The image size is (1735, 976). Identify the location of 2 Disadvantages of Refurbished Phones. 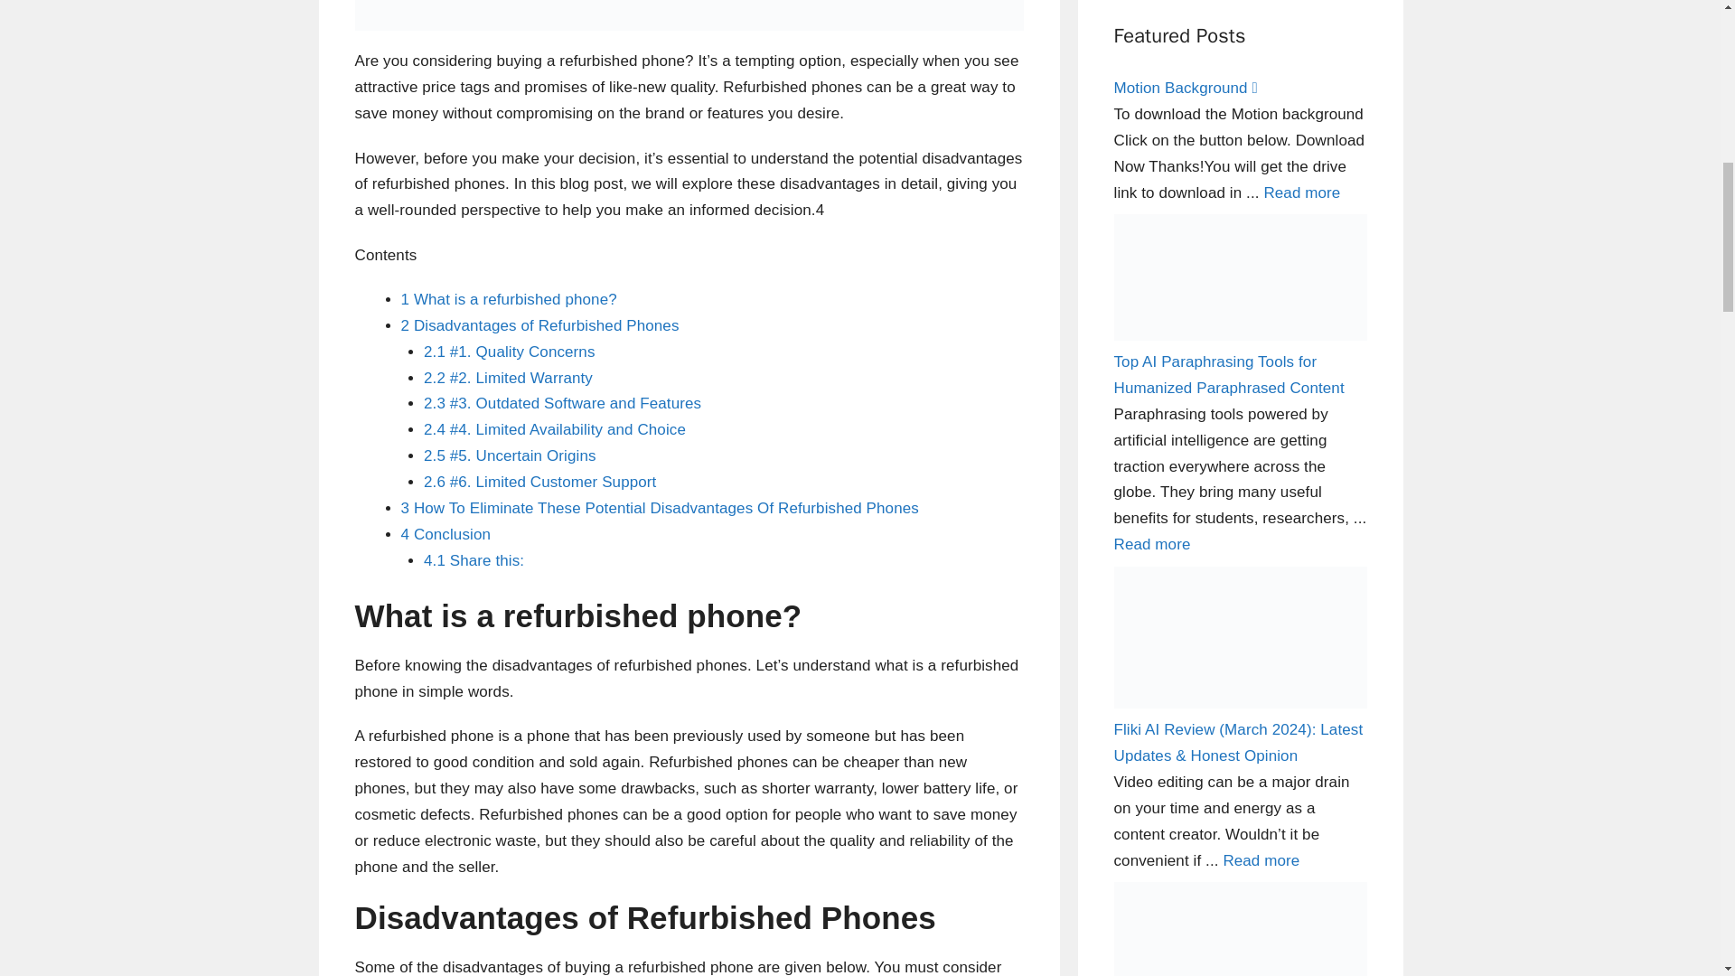
(540, 325).